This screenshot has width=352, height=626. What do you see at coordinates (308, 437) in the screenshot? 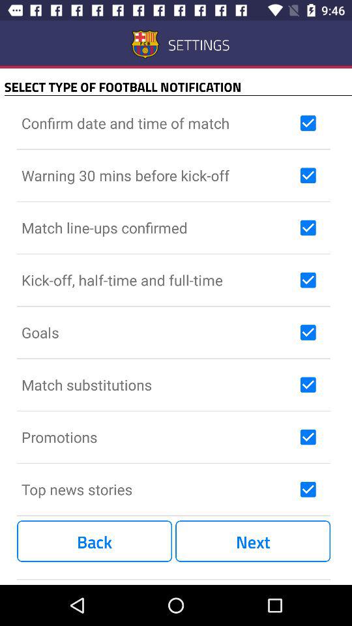
I see `uncheck the box` at bounding box center [308, 437].